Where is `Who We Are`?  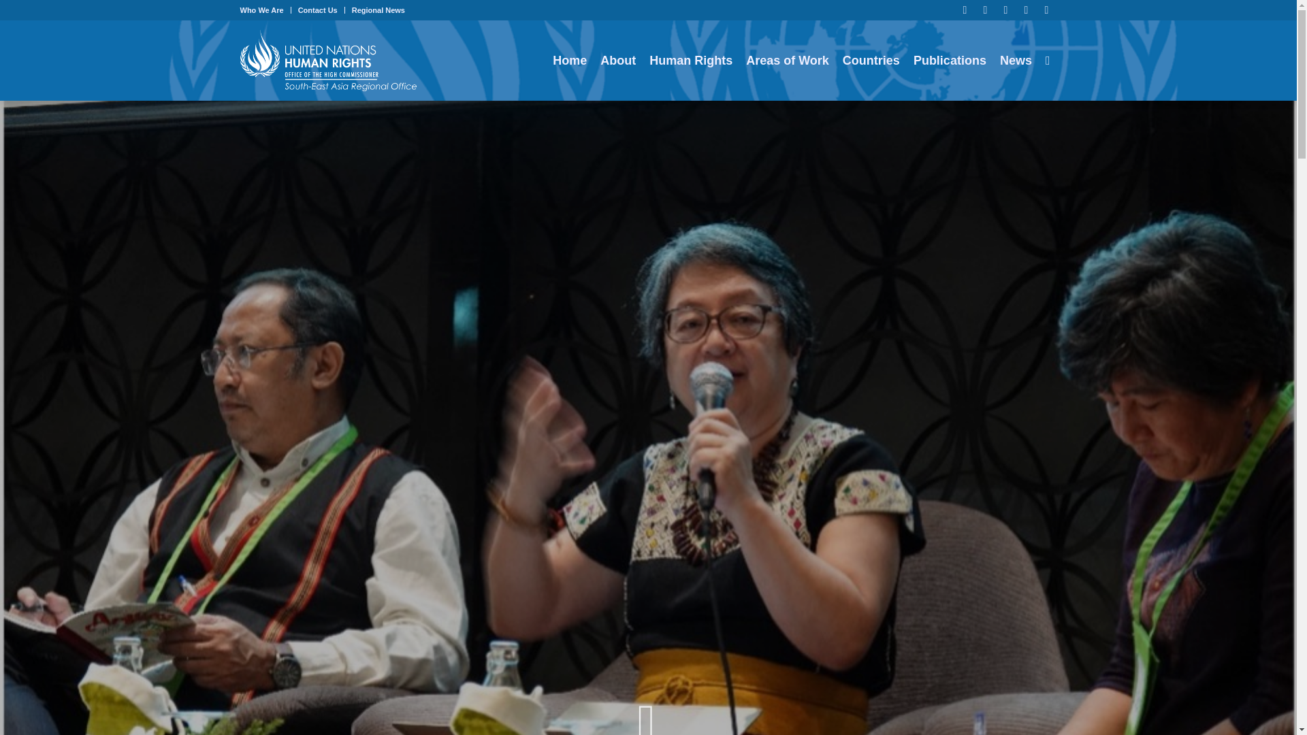 Who We Are is located at coordinates (261, 10).